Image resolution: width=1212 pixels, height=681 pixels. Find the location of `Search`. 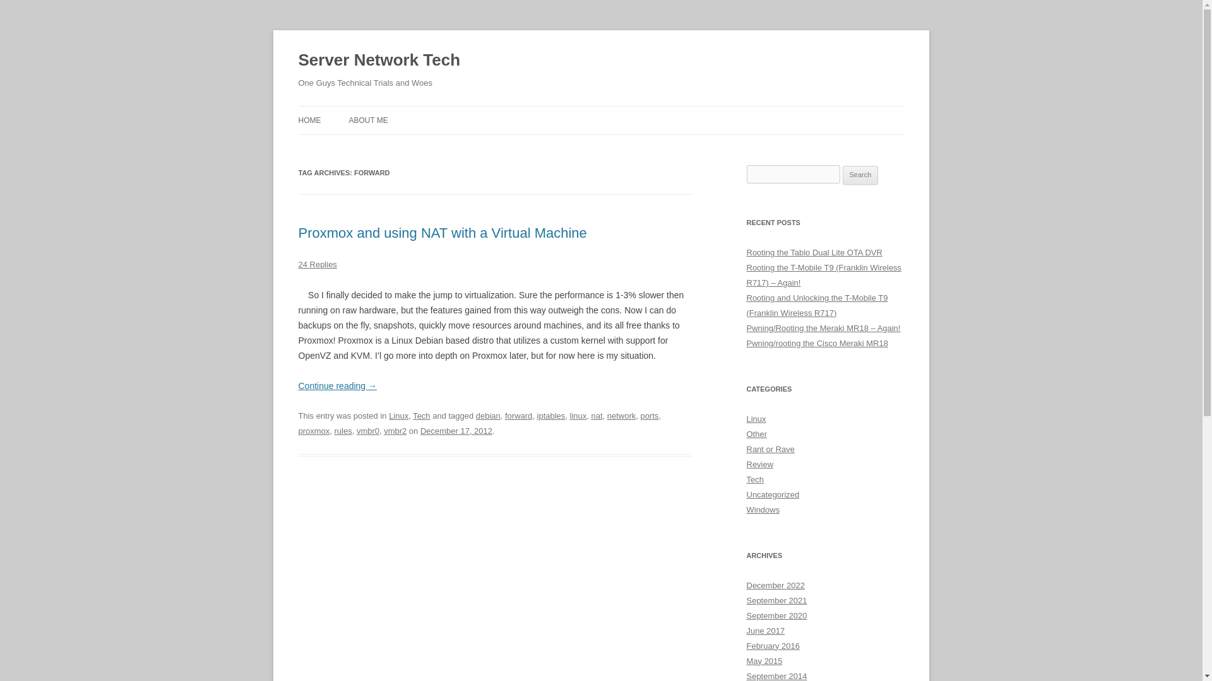

Search is located at coordinates (860, 175).